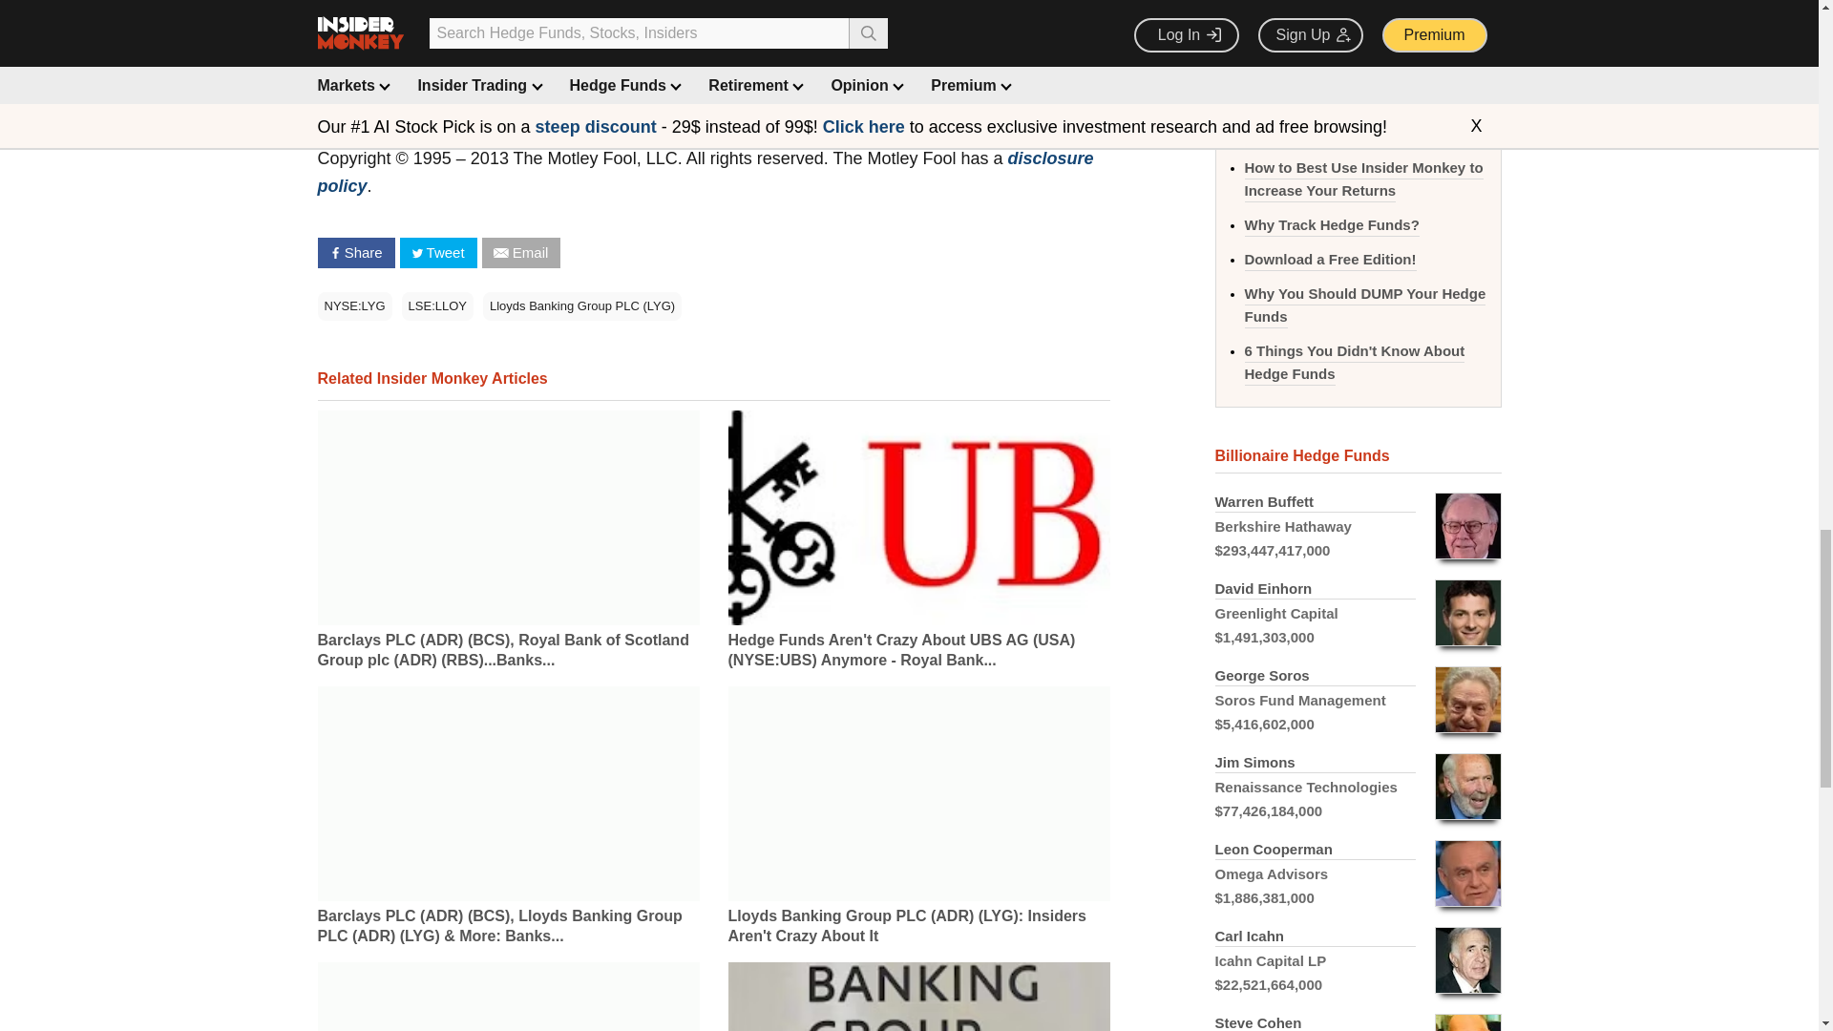 The image size is (1833, 1031). What do you see at coordinates (1358, 527) in the screenshot?
I see `Click to see details for Berkshire Hathaway` at bounding box center [1358, 527].